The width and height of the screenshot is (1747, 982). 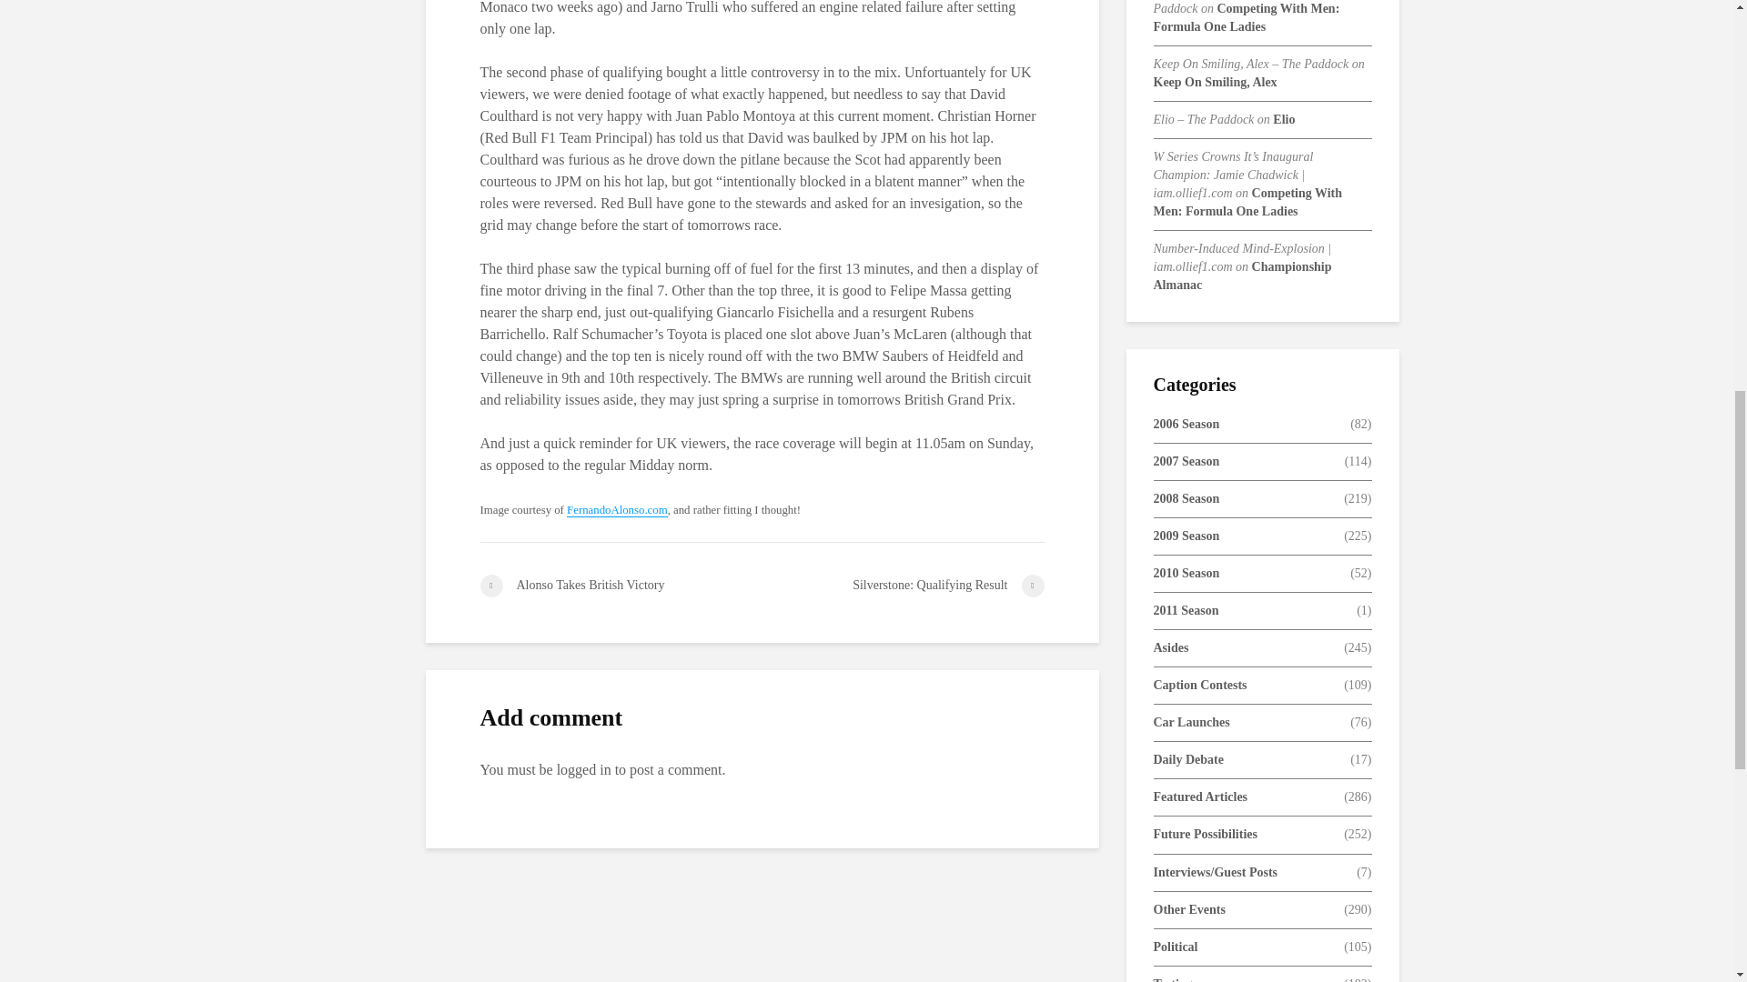 What do you see at coordinates (584, 769) in the screenshot?
I see `logged in` at bounding box center [584, 769].